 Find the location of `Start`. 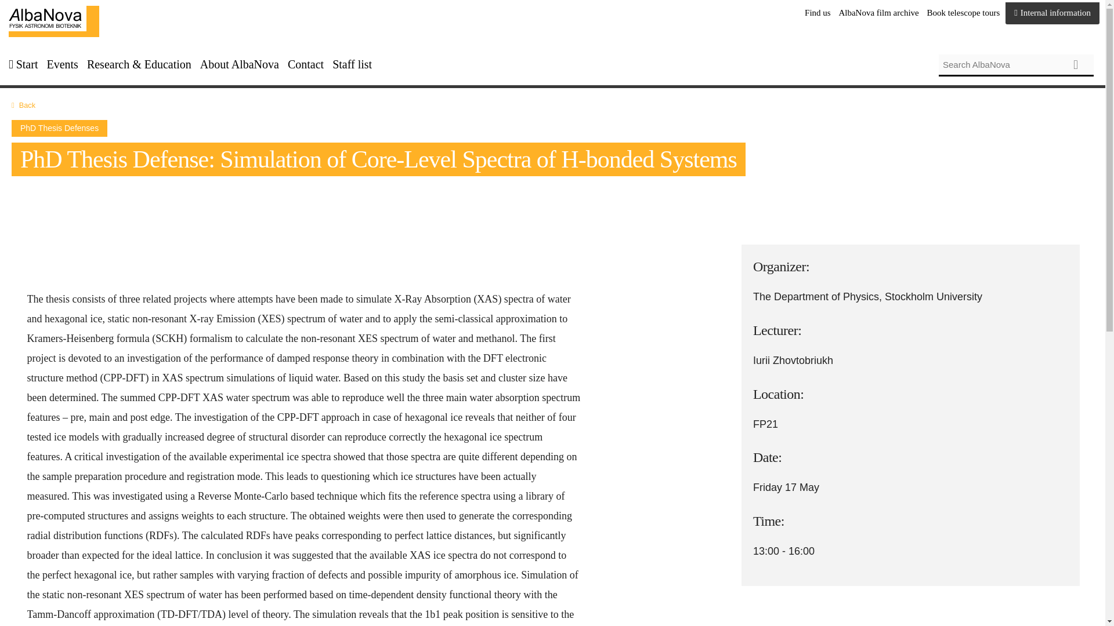

Start is located at coordinates (27, 65).